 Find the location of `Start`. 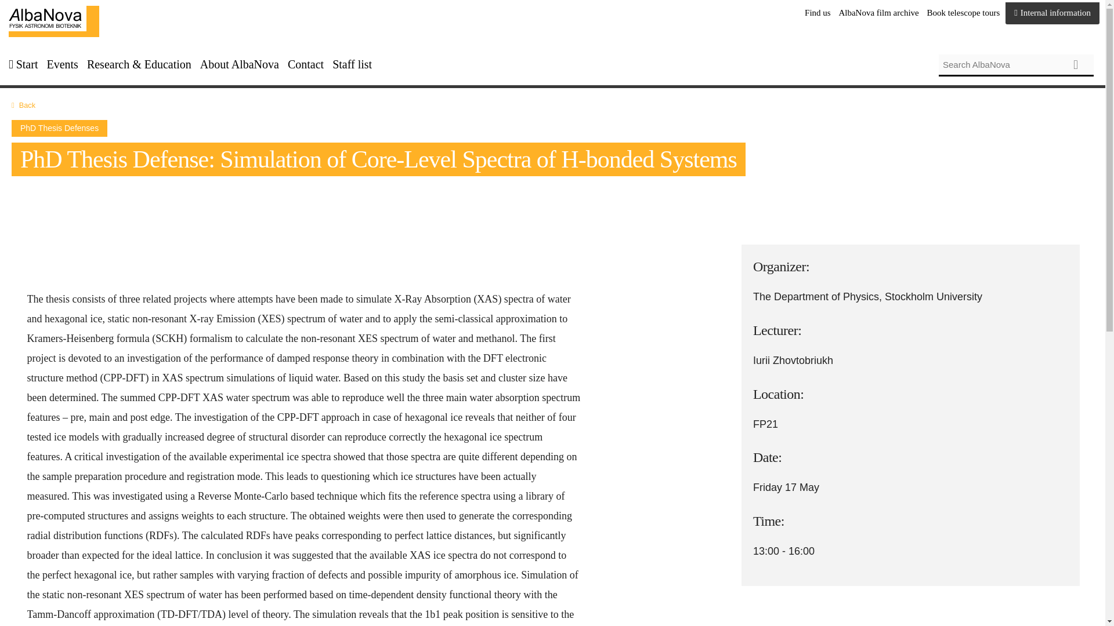

Start is located at coordinates (27, 65).